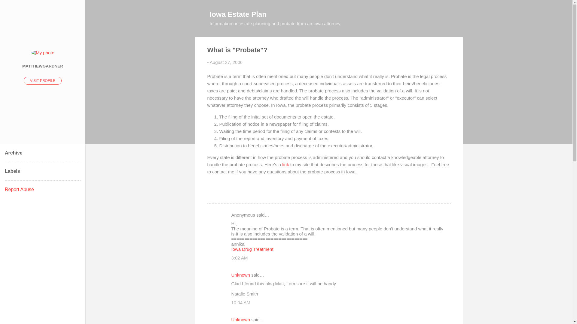  What do you see at coordinates (285, 164) in the screenshot?
I see `link` at bounding box center [285, 164].